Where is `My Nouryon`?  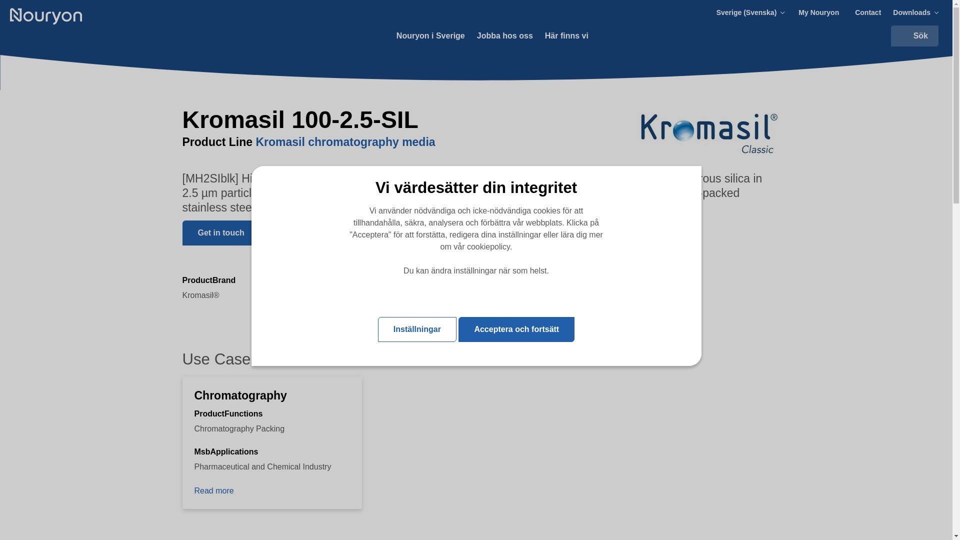
My Nouryon is located at coordinates (819, 12).